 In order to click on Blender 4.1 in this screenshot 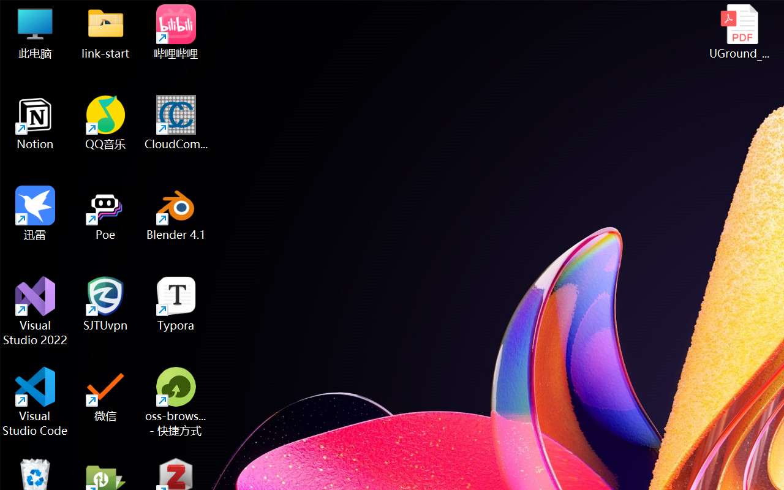, I will do `click(176, 213)`.